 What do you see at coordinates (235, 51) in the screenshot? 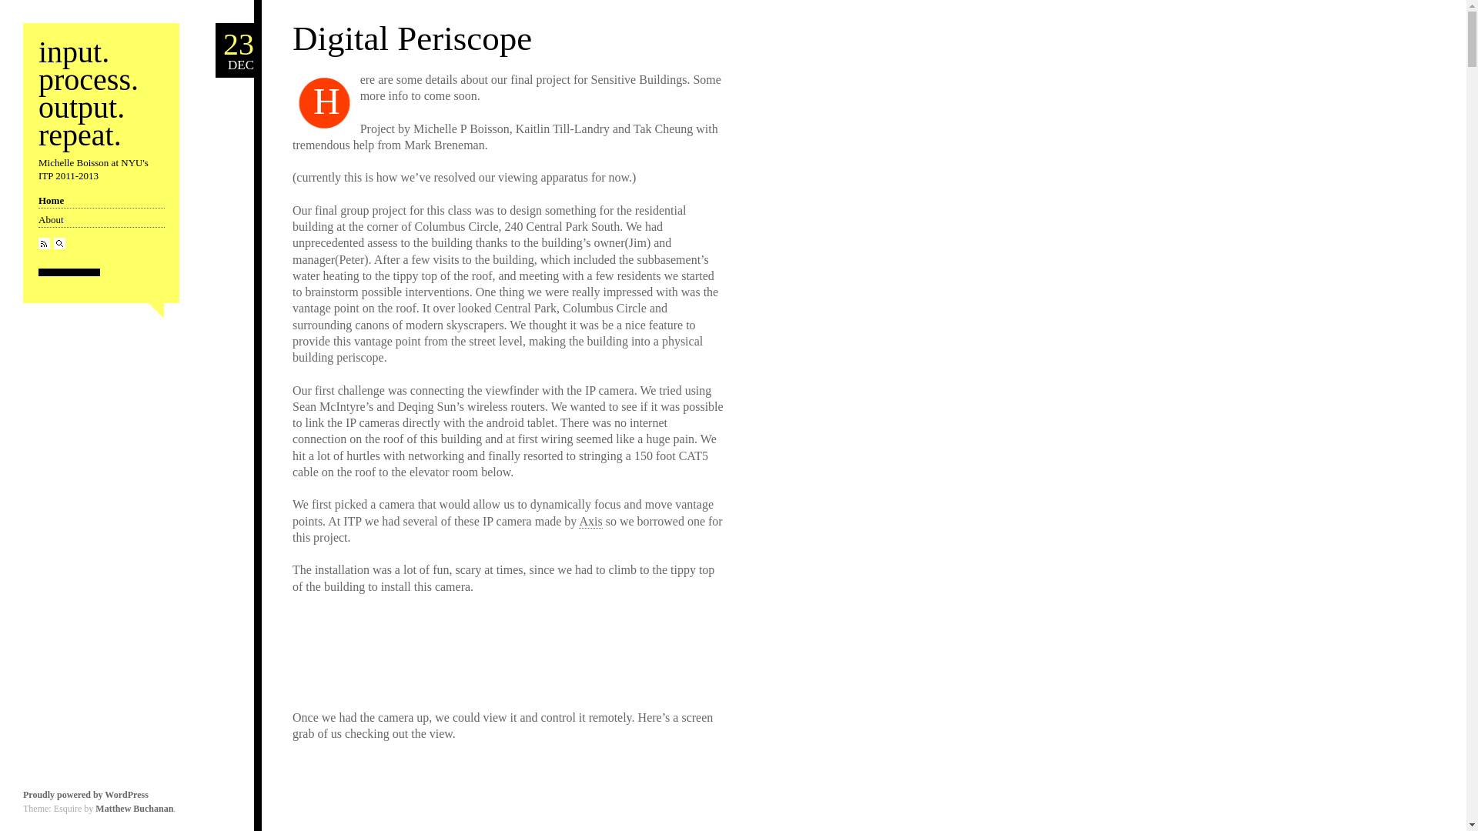
I see `Home` at bounding box center [235, 51].